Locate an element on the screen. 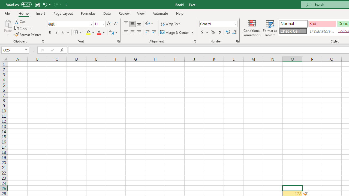  Bold is located at coordinates (50, 33).